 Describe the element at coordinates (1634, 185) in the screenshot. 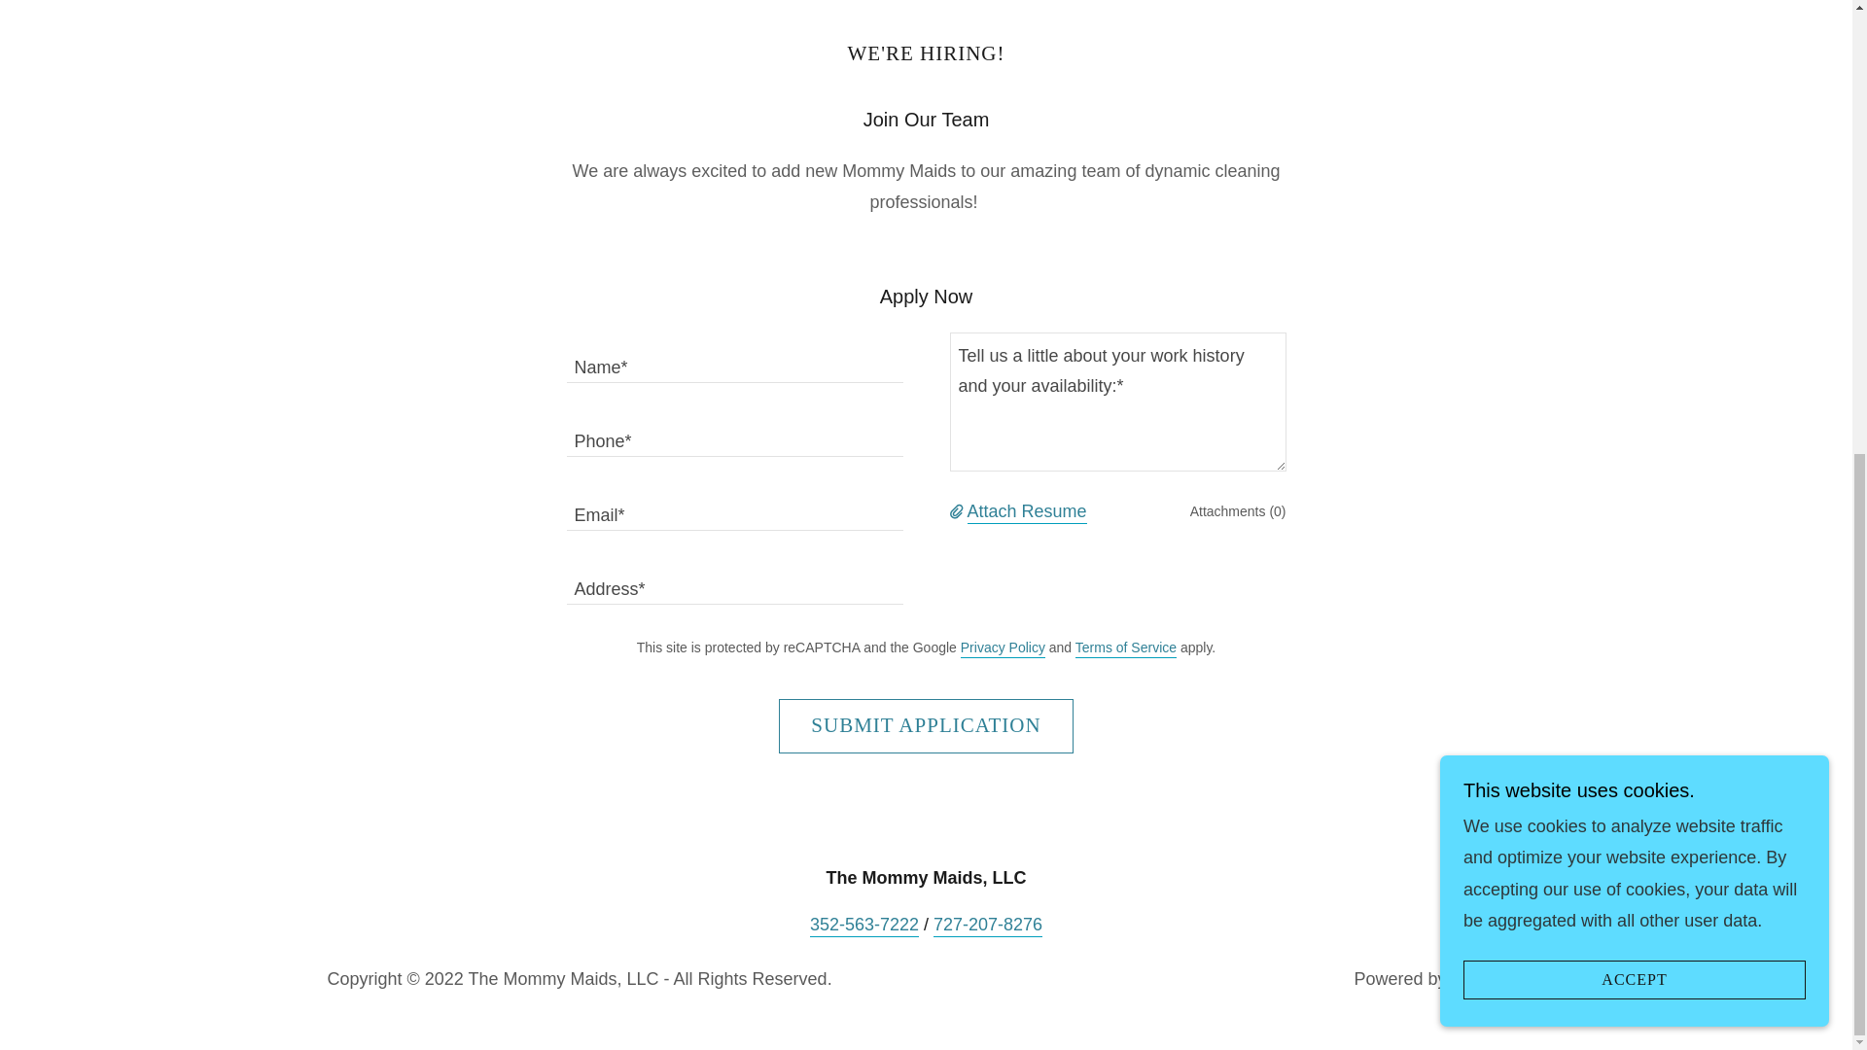

I see `ACCEPT` at that location.